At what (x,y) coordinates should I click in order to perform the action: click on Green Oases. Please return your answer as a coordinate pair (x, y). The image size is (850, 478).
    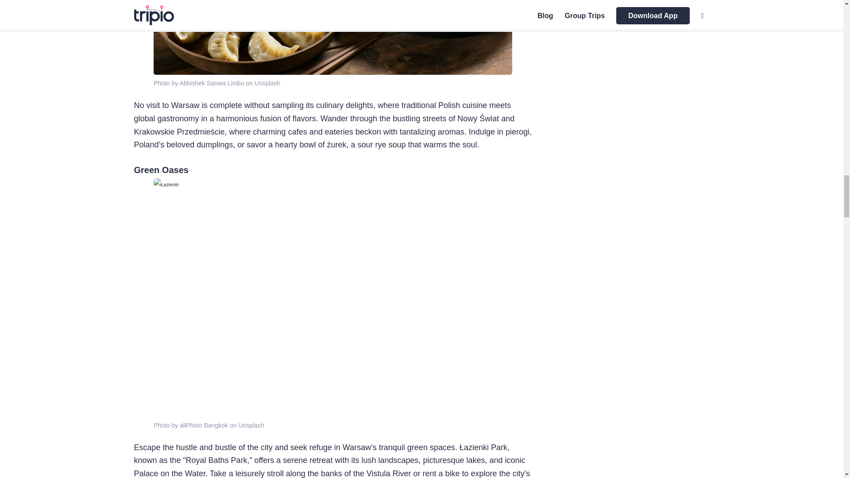
    Looking at the image, I should click on (160, 170).